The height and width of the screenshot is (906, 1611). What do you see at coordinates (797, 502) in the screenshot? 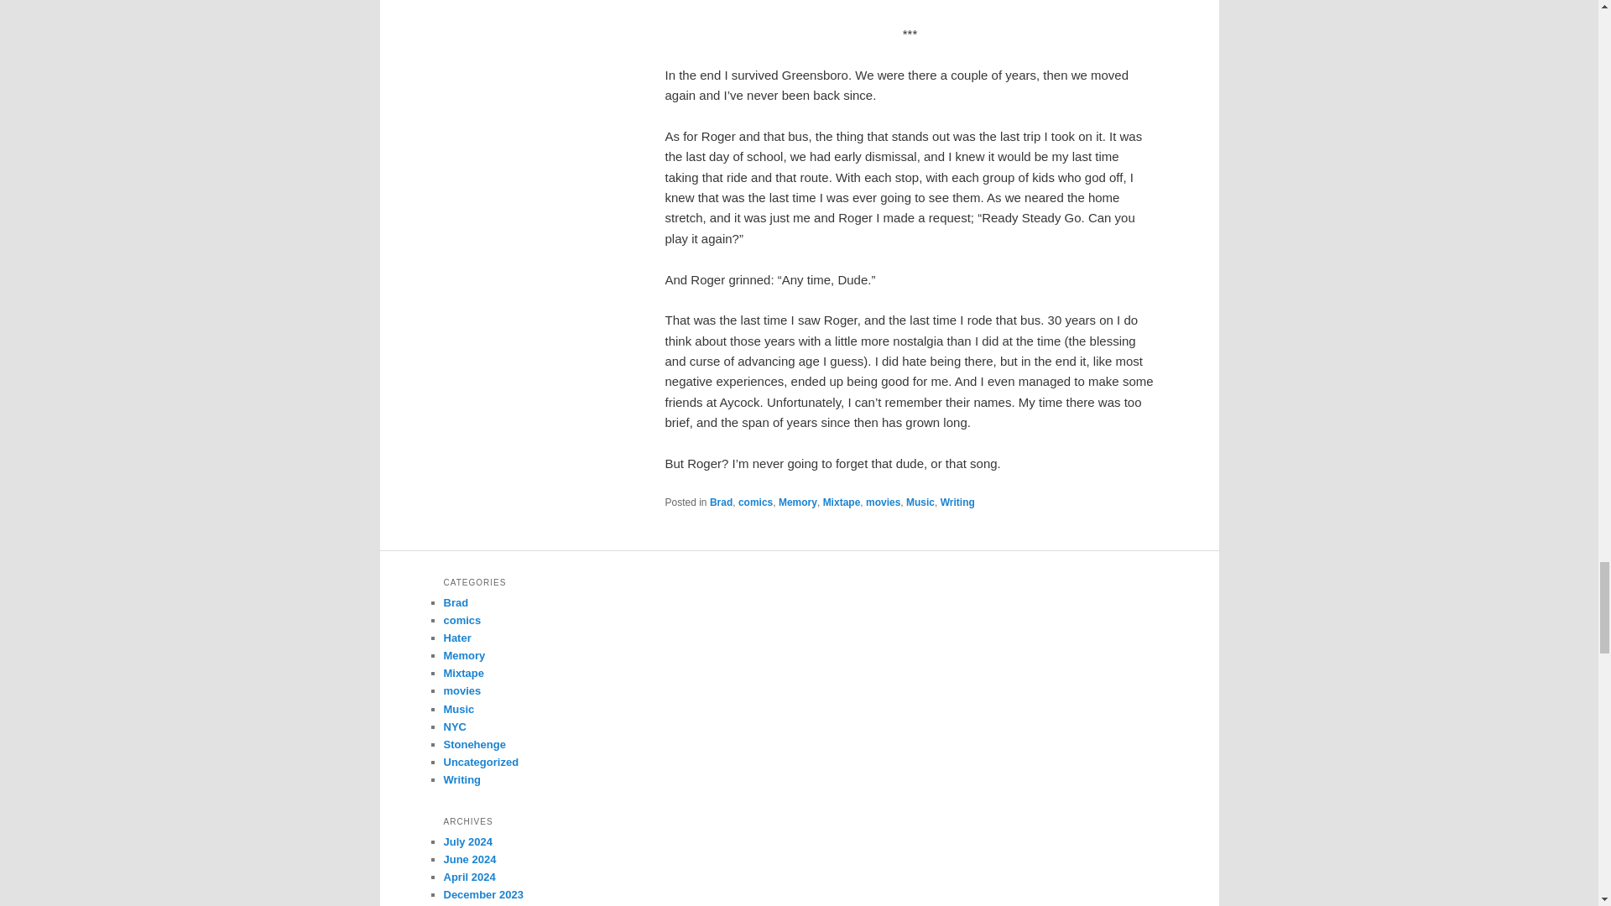
I see `Memory` at bounding box center [797, 502].